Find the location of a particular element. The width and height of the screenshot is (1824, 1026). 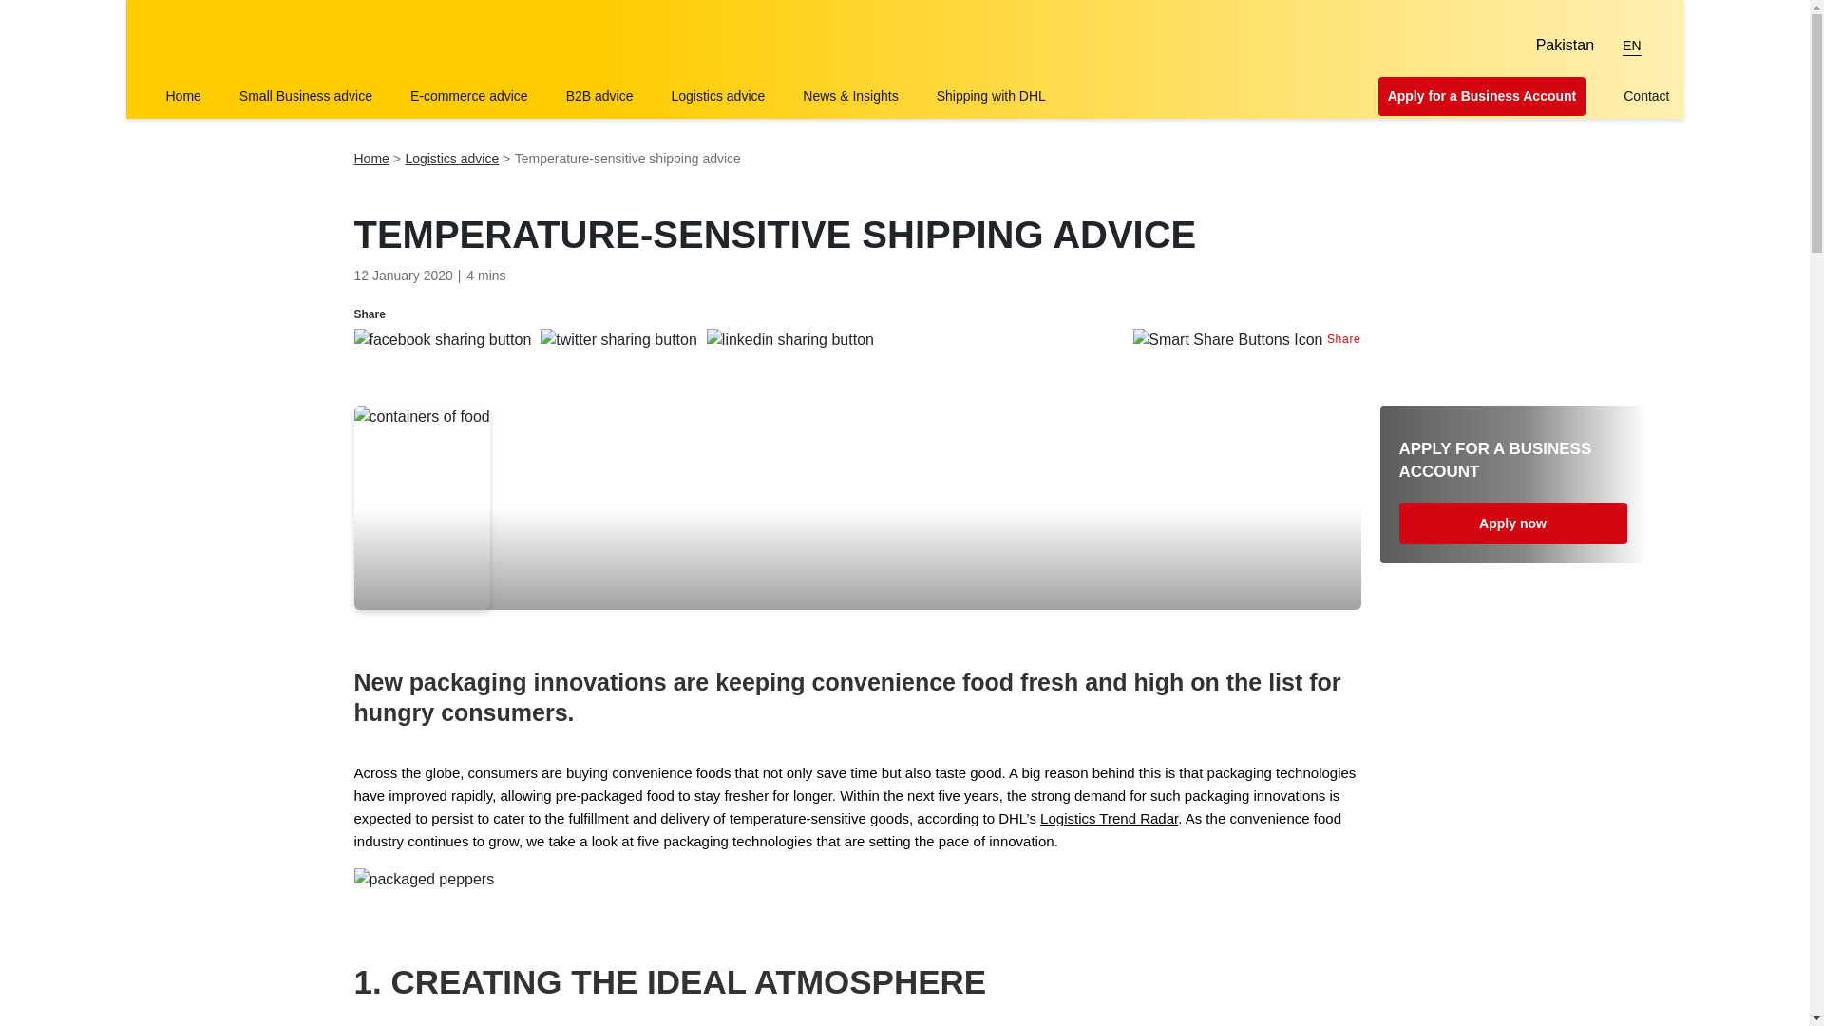

EN is located at coordinates (1631, 46).